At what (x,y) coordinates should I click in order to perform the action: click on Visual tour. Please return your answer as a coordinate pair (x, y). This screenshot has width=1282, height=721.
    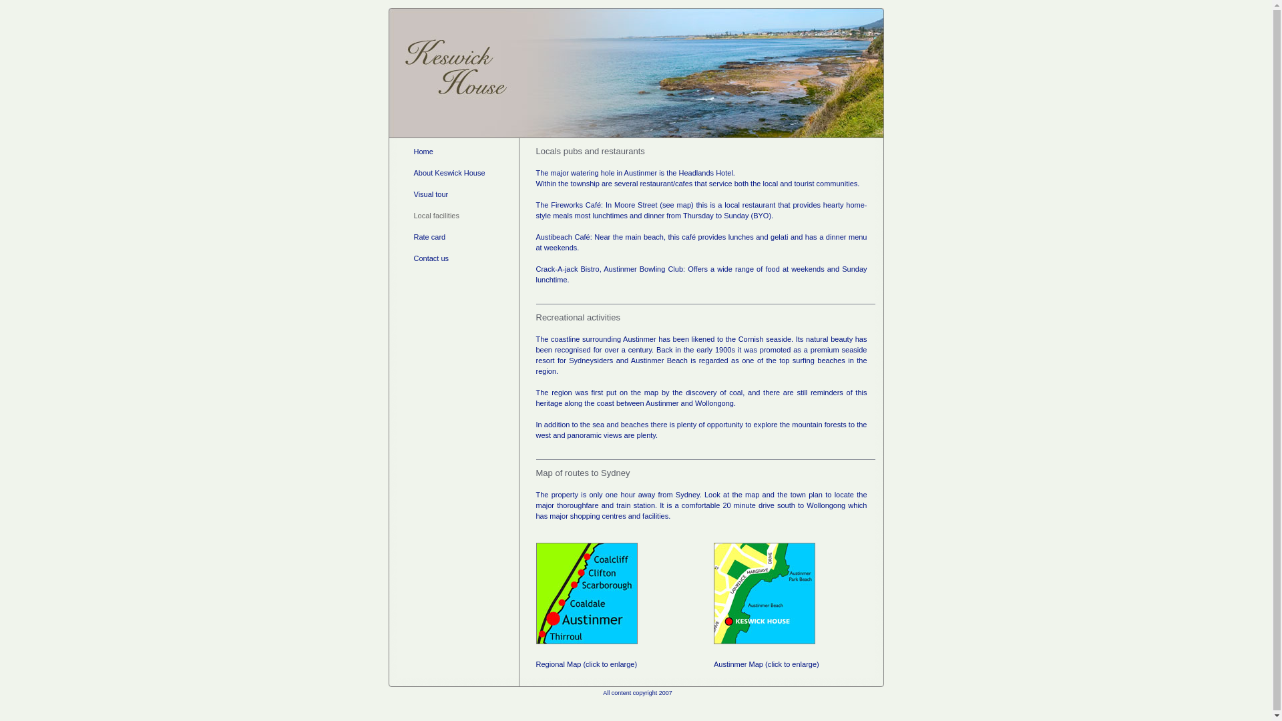
    Looking at the image, I should click on (431, 194).